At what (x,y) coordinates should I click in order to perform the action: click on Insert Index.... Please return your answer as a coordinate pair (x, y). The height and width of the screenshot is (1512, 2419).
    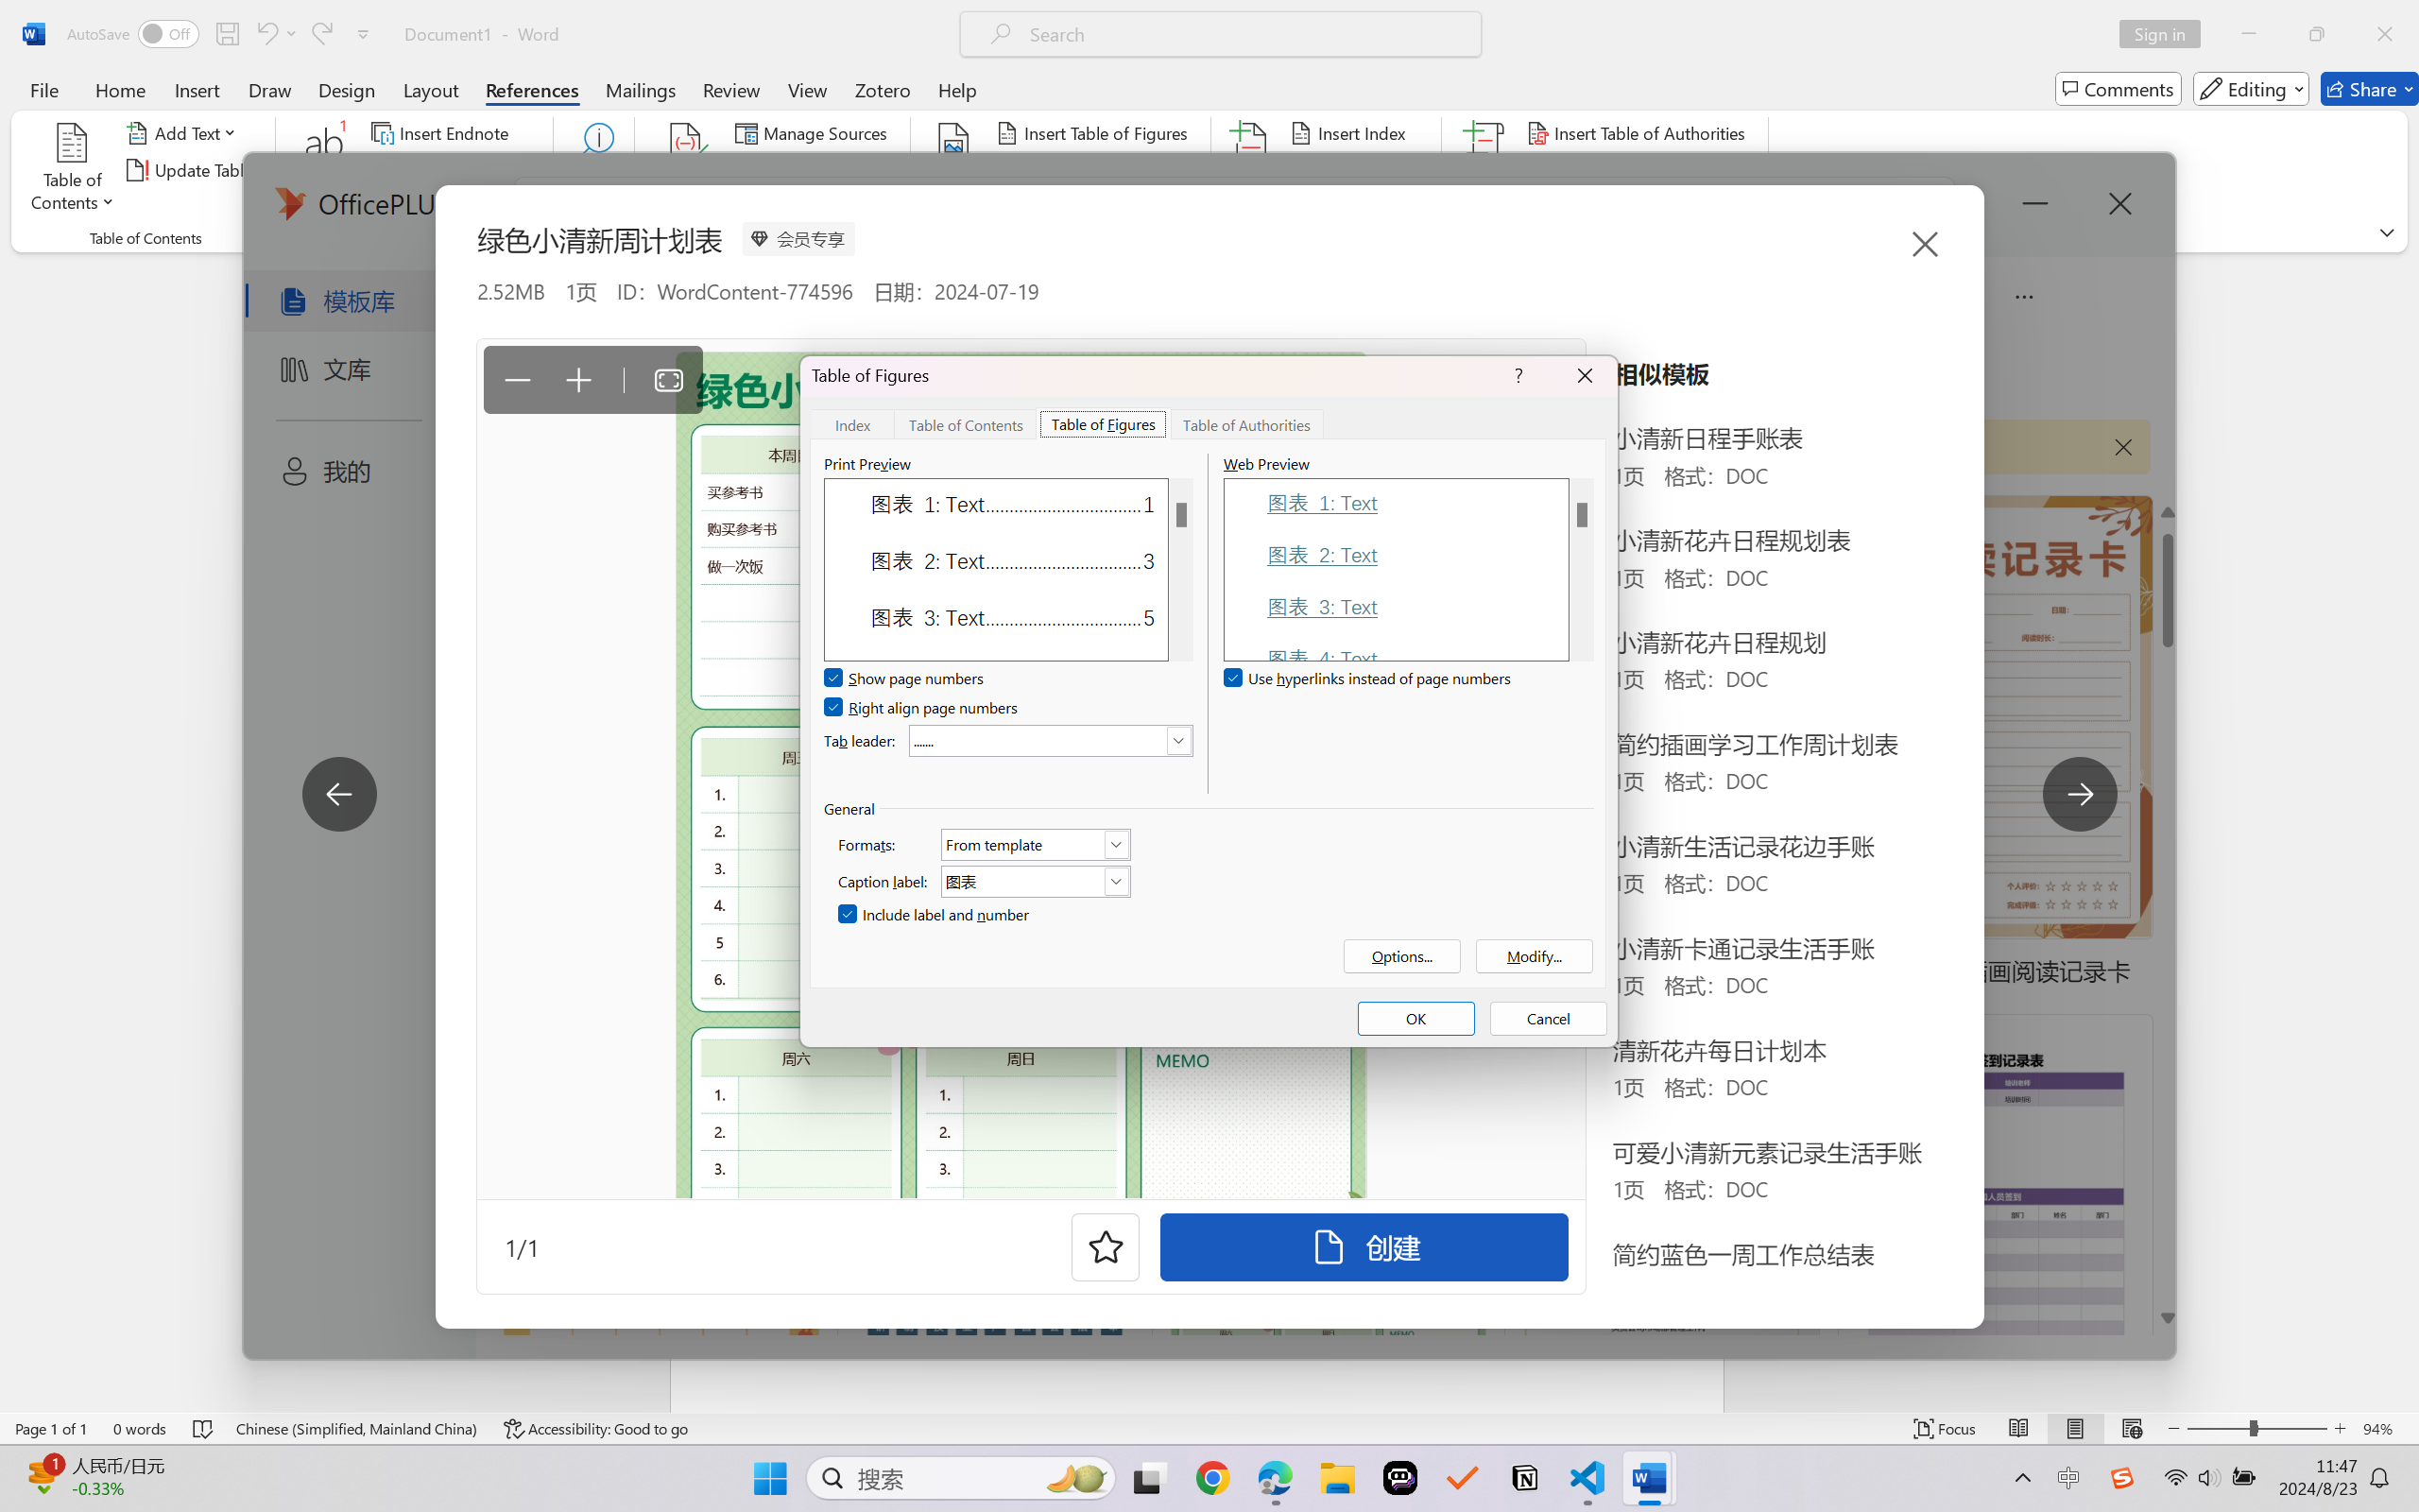
    Looking at the image, I should click on (1351, 132).